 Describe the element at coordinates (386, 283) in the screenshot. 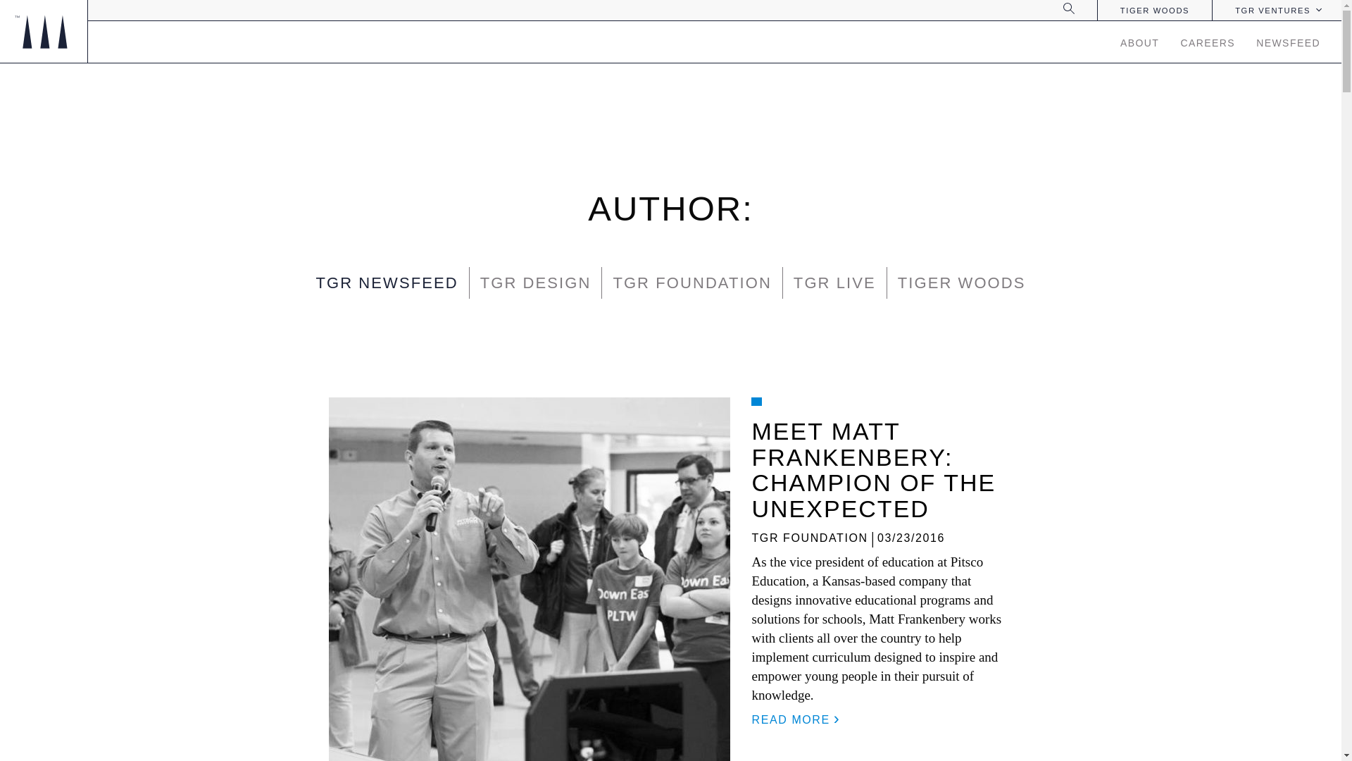

I see `Newsfeed` at that location.